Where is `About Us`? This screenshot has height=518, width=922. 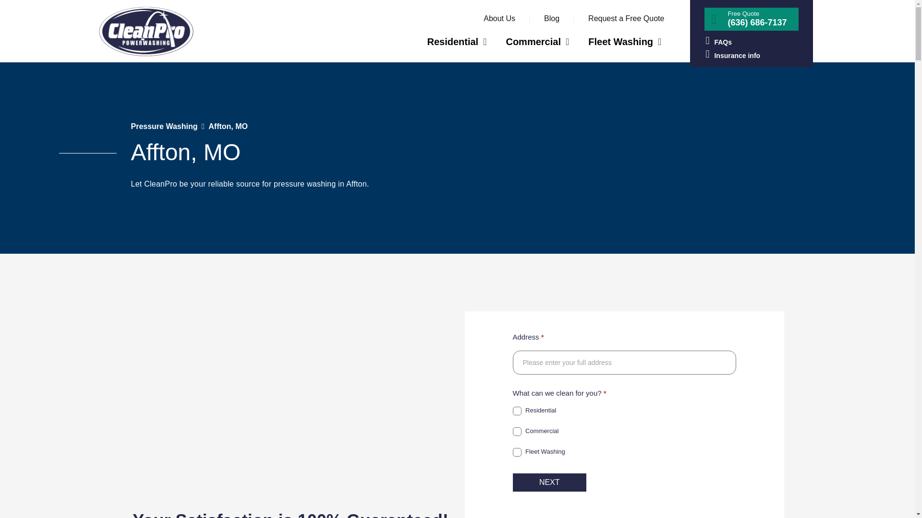 About Us is located at coordinates (499, 18).